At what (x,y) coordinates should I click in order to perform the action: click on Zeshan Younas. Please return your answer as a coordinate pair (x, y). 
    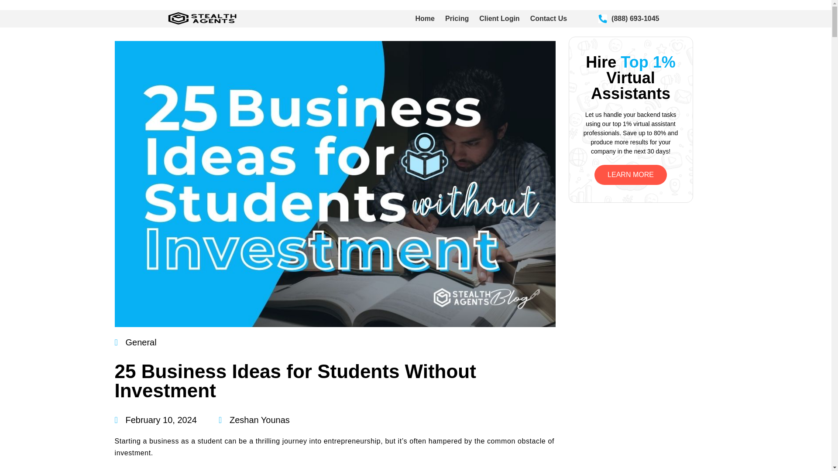
    Looking at the image, I should click on (254, 420).